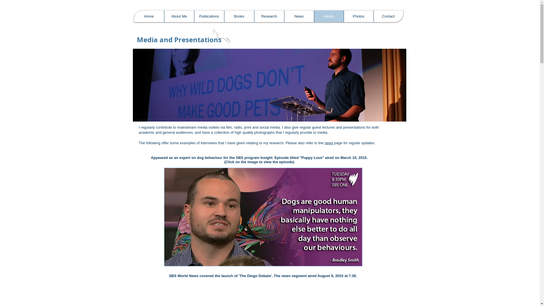 This screenshot has width=544, height=306. I want to click on Photos, so click(358, 16).